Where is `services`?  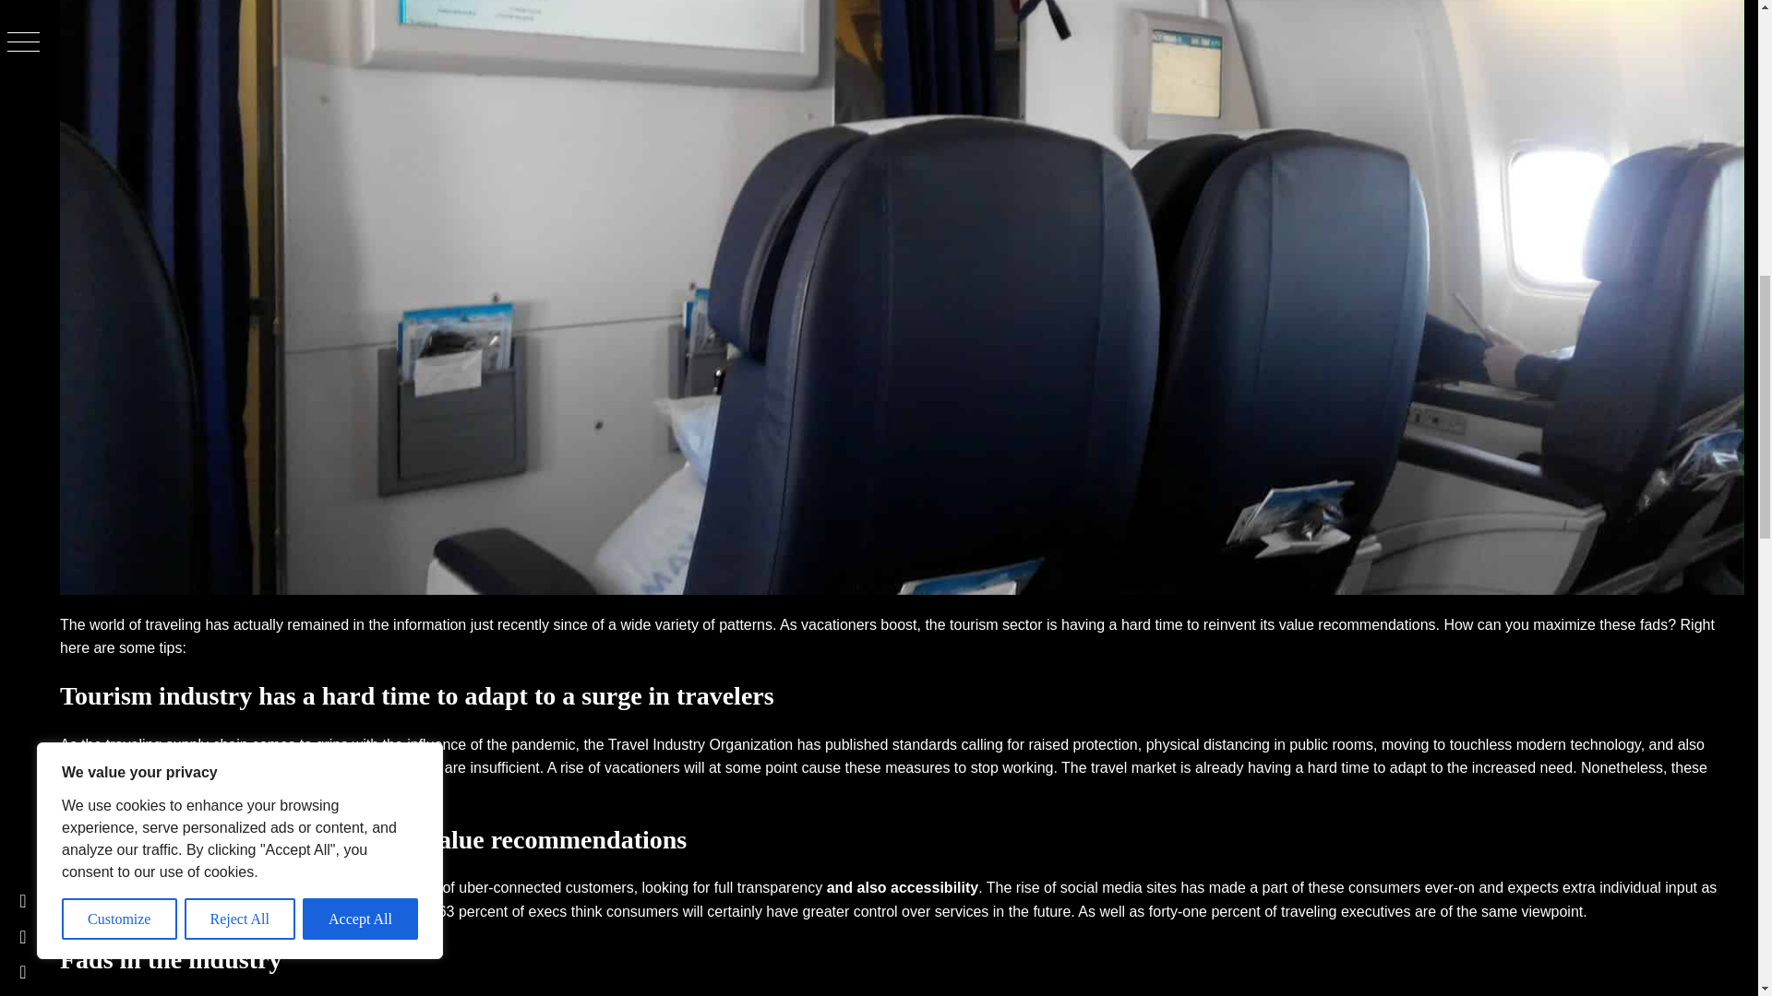 services is located at coordinates (216, 911).